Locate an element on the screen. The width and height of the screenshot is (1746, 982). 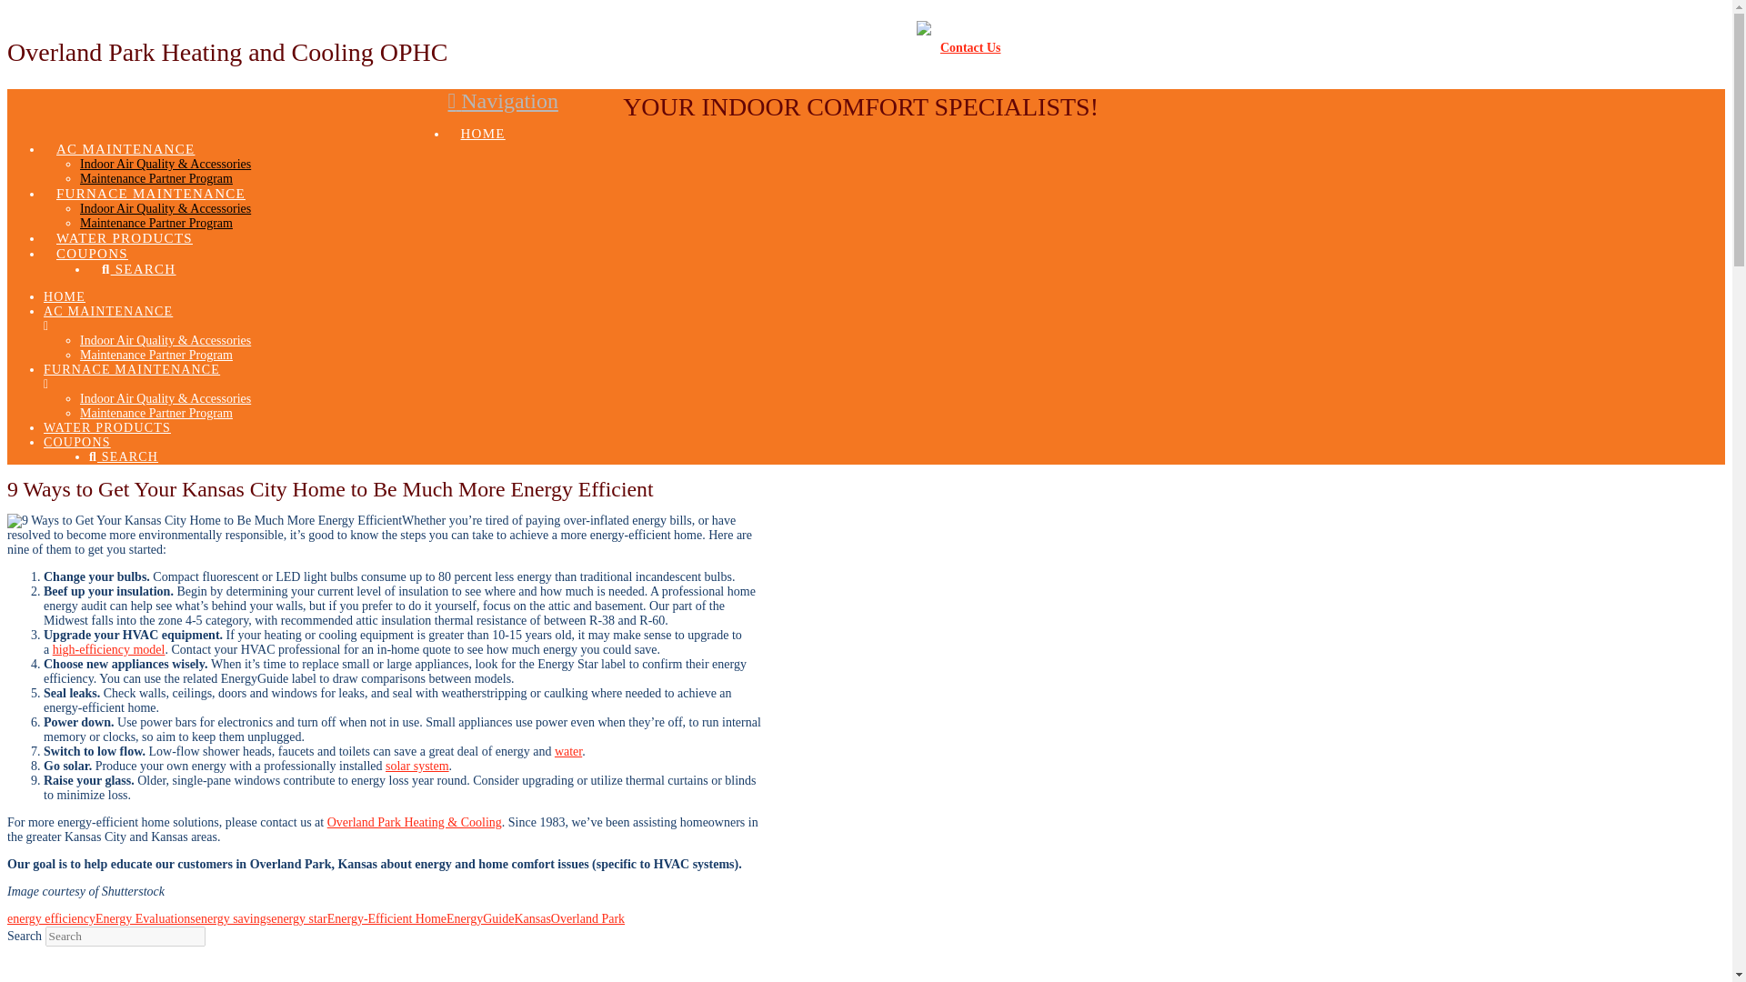
COUPONS is located at coordinates (91, 242).